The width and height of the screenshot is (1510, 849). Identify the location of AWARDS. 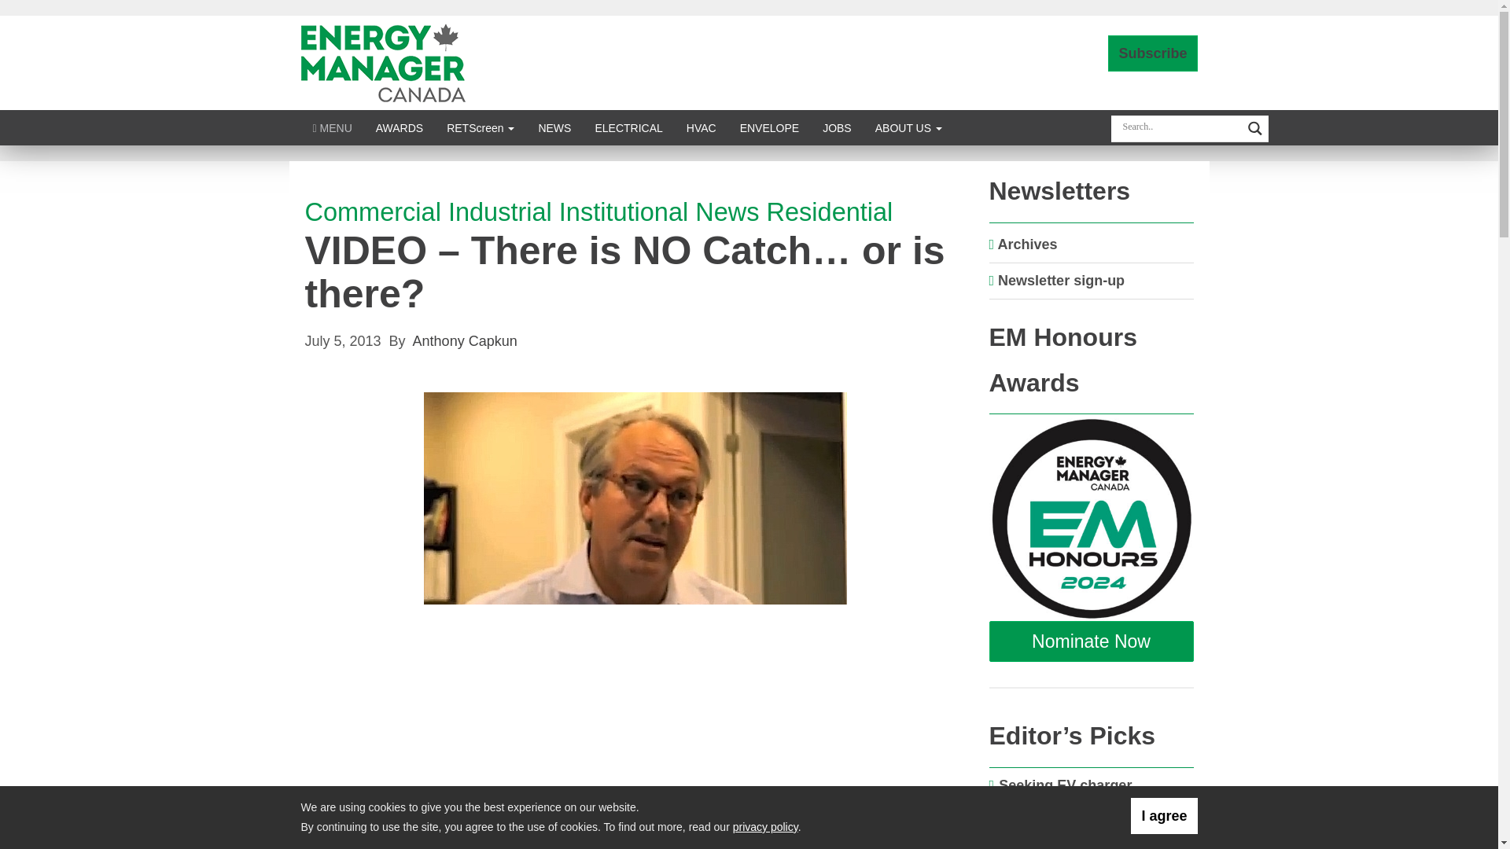
(399, 127).